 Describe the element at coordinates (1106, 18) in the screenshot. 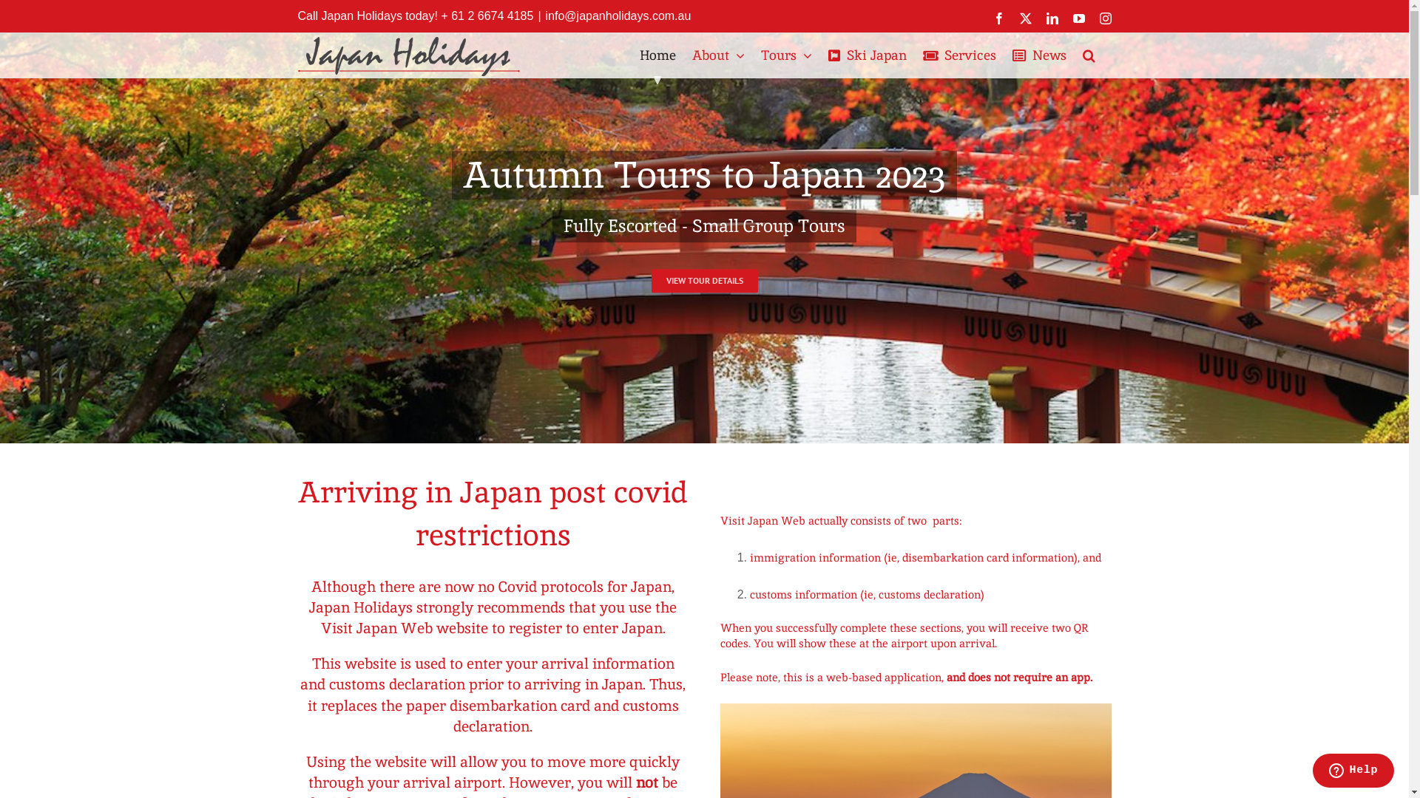

I see `Instagram` at that location.